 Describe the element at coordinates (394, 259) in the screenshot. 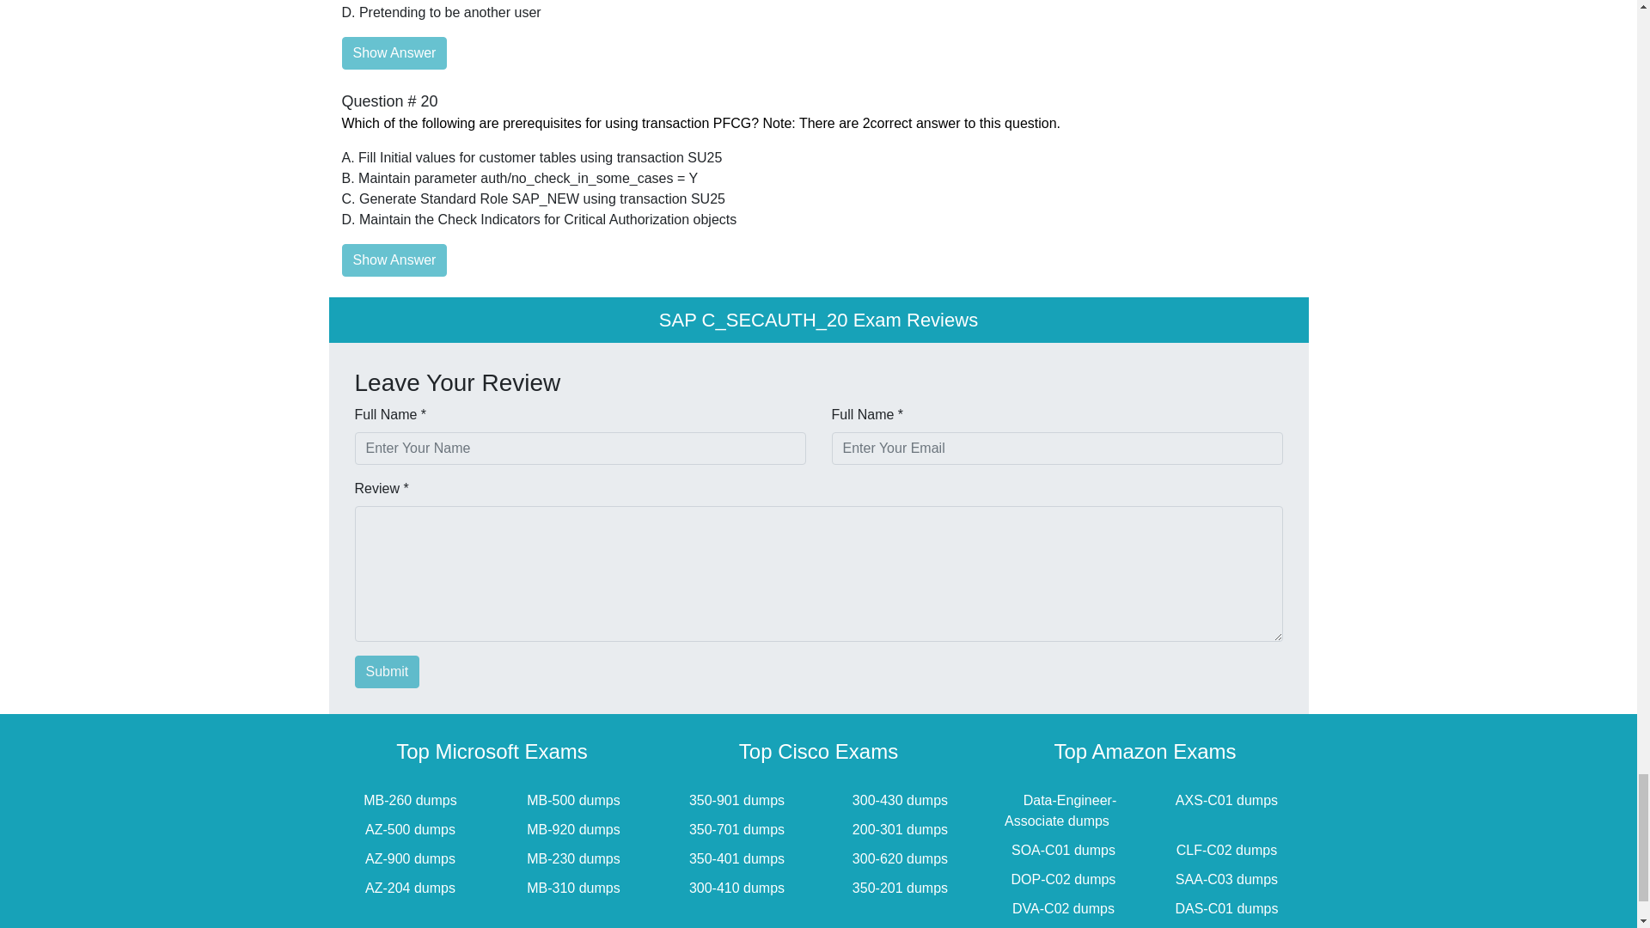

I see `Show Answer` at that location.